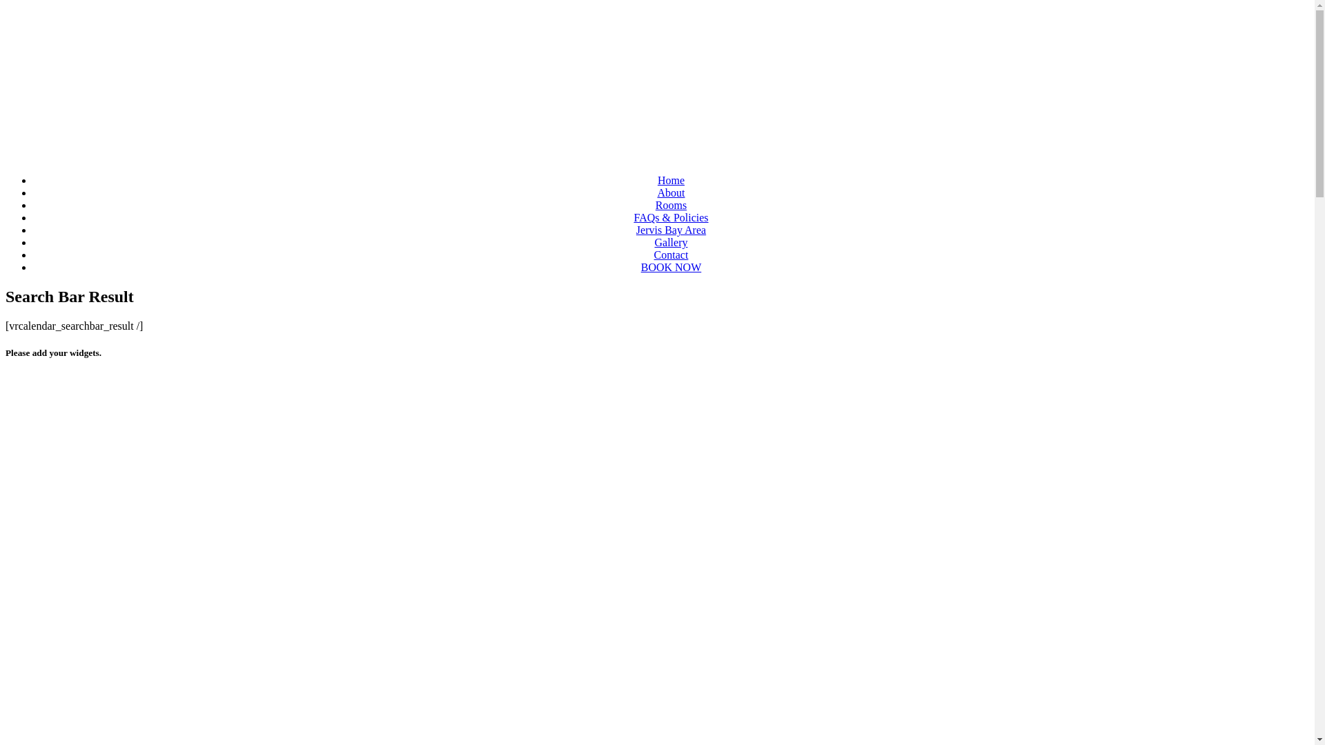 The image size is (1325, 745). Describe the element at coordinates (671, 268) in the screenshot. I see `BOOK NOW` at that location.